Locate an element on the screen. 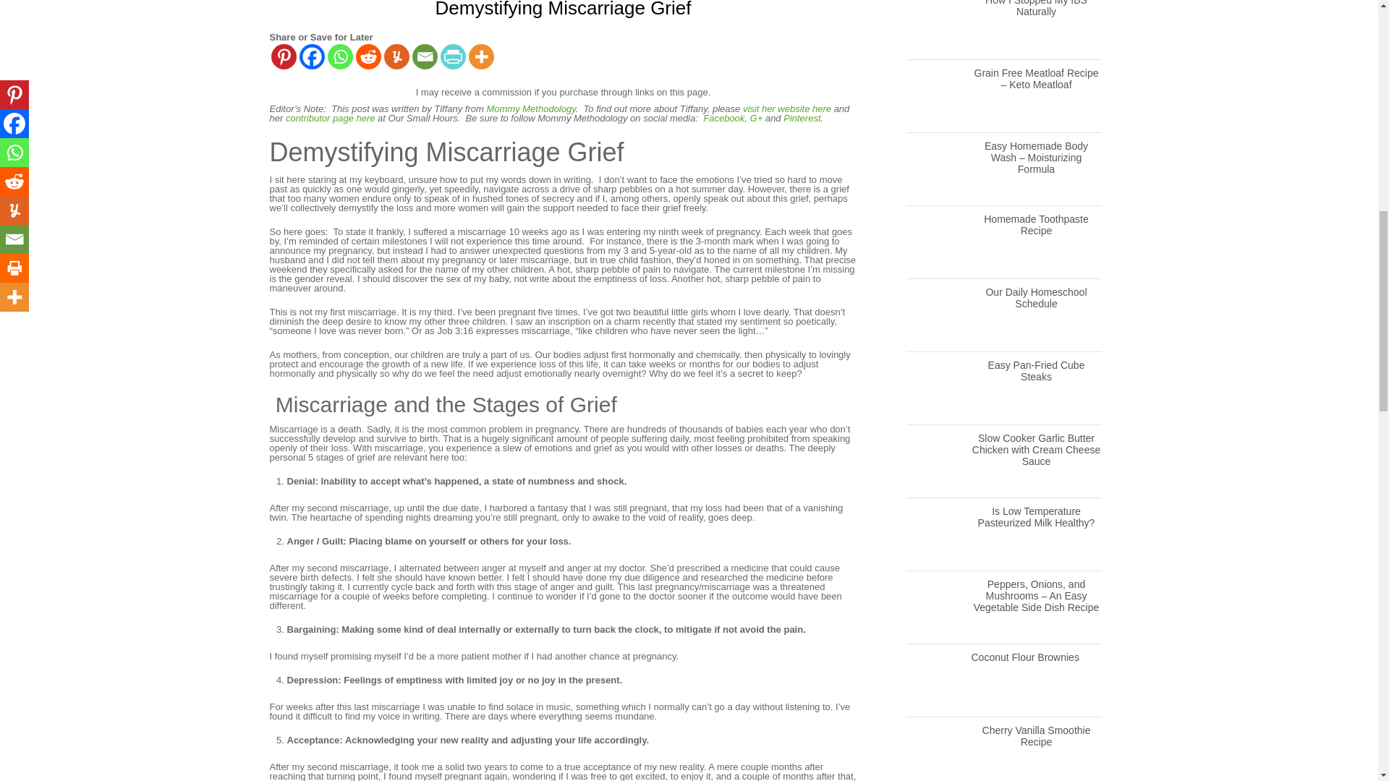  Whatsapp is located at coordinates (339, 56).